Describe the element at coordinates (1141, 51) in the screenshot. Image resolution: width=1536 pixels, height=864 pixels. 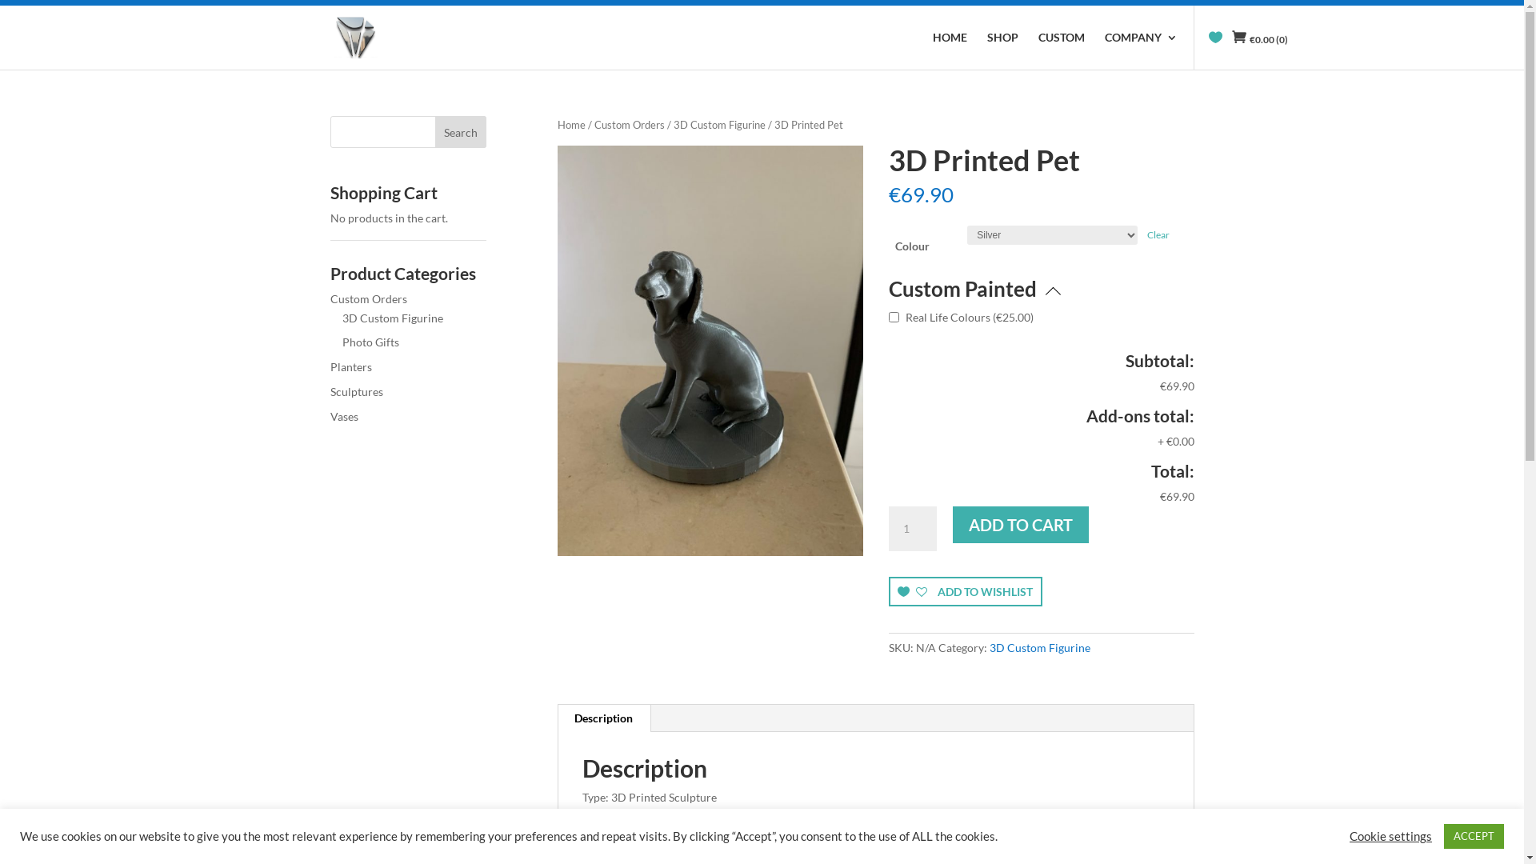
I see `COMPANY` at that location.